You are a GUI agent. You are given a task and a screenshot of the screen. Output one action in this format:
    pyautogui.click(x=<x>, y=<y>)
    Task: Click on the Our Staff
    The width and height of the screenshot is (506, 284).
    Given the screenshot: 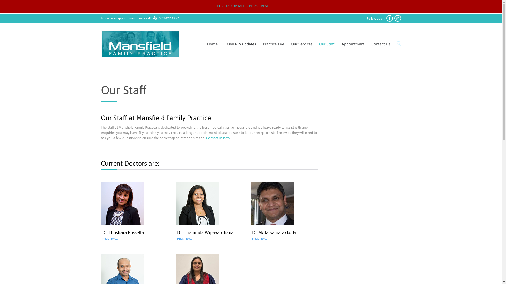 What is the action you would take?
    pyautogui.click(x=327, y=44)
    